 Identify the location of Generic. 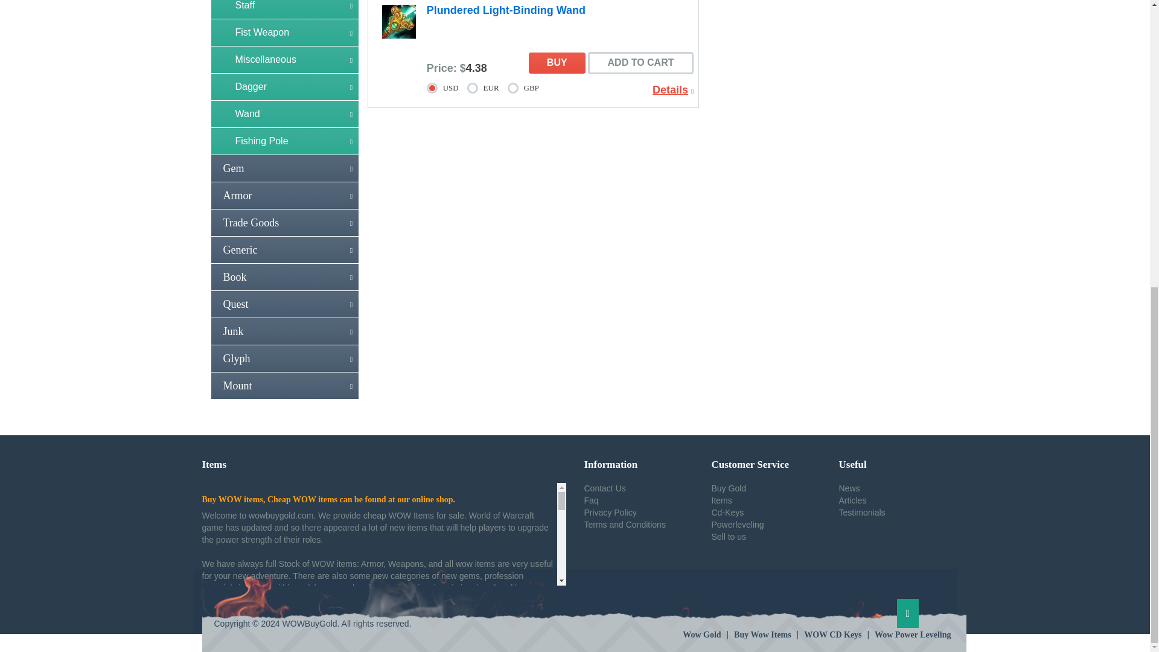
(285, 250).